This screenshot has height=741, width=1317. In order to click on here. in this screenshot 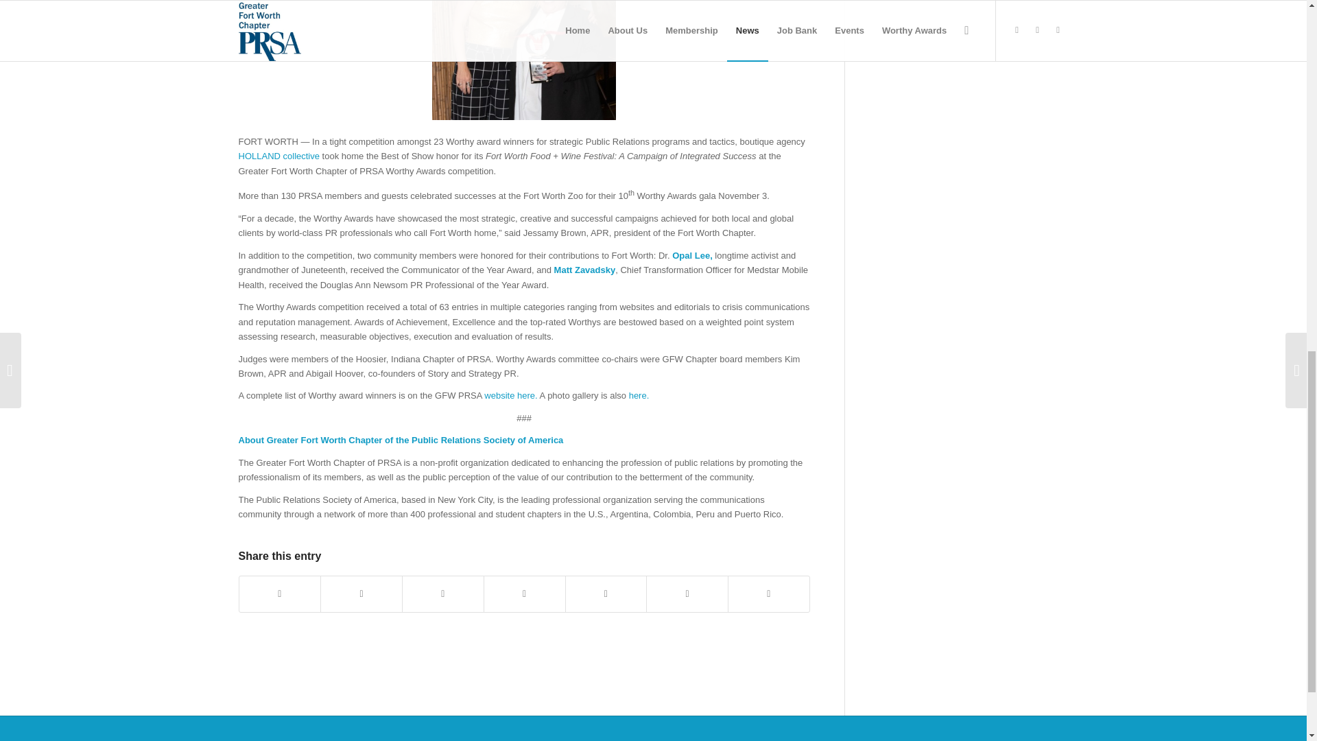, I will do `click(639, 395)`.